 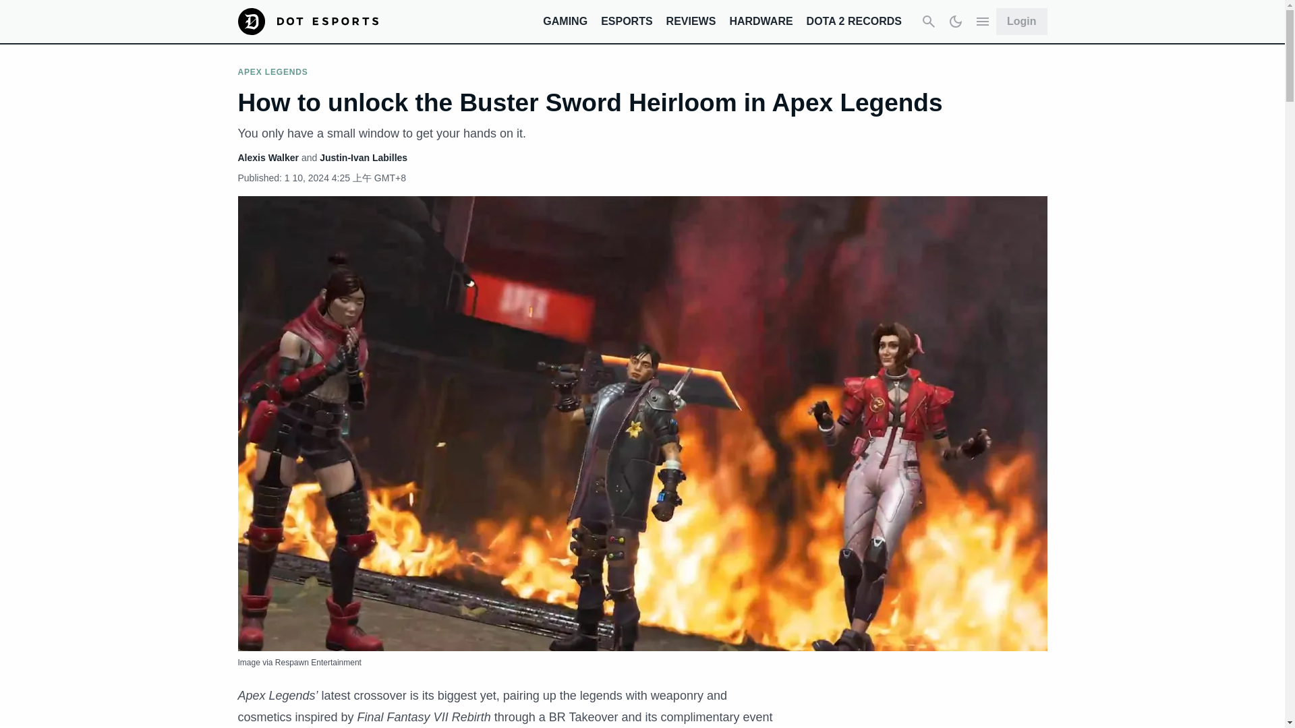 What do you see at coordinates (955, 21) in the screenshot?
I see `Dark Mode` at bounding box center [955, 21].